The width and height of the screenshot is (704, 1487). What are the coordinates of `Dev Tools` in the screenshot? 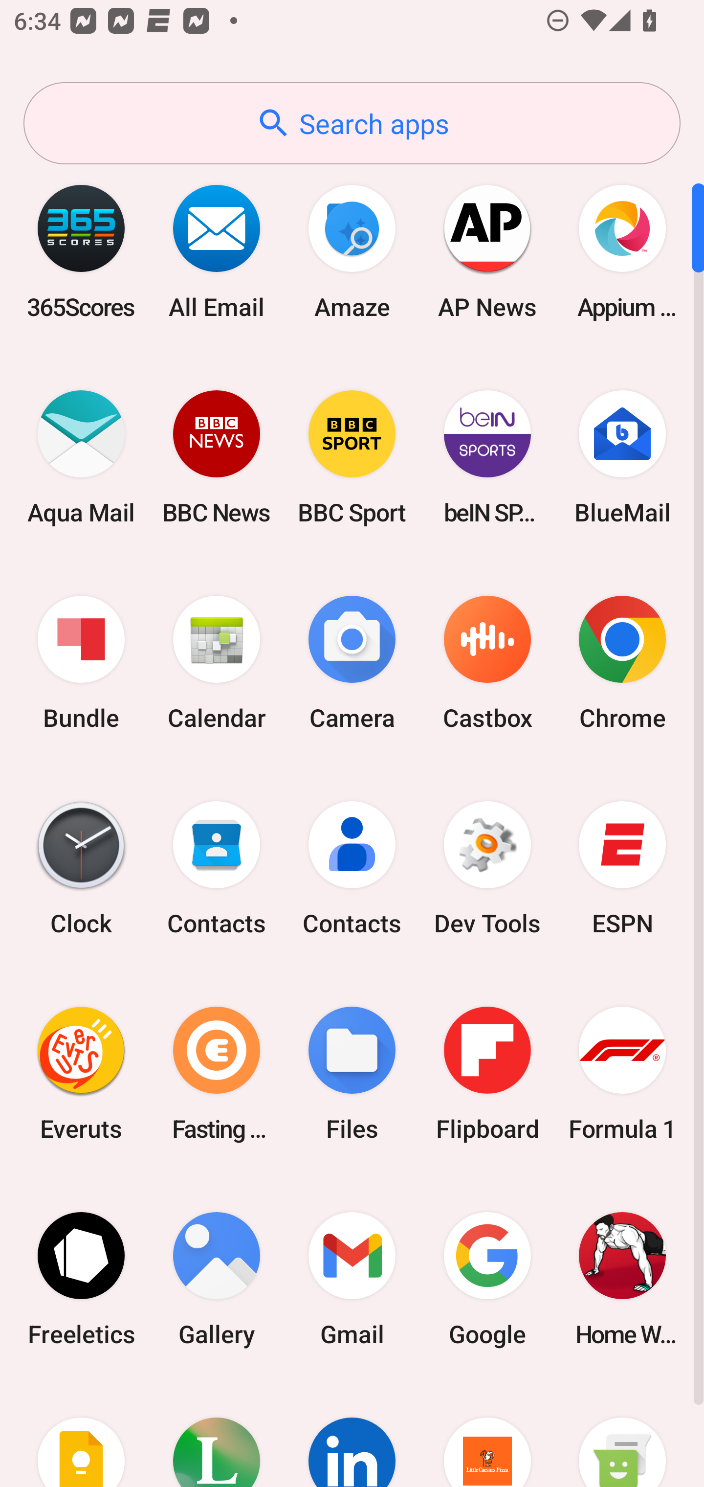 It's located at (487, 868).